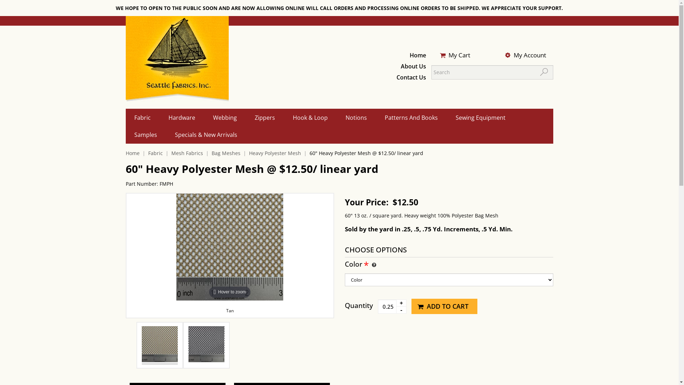  Describe the element at coordinates (187, 153) in the screenshot. I see `Mesh Fabrics` at that location.